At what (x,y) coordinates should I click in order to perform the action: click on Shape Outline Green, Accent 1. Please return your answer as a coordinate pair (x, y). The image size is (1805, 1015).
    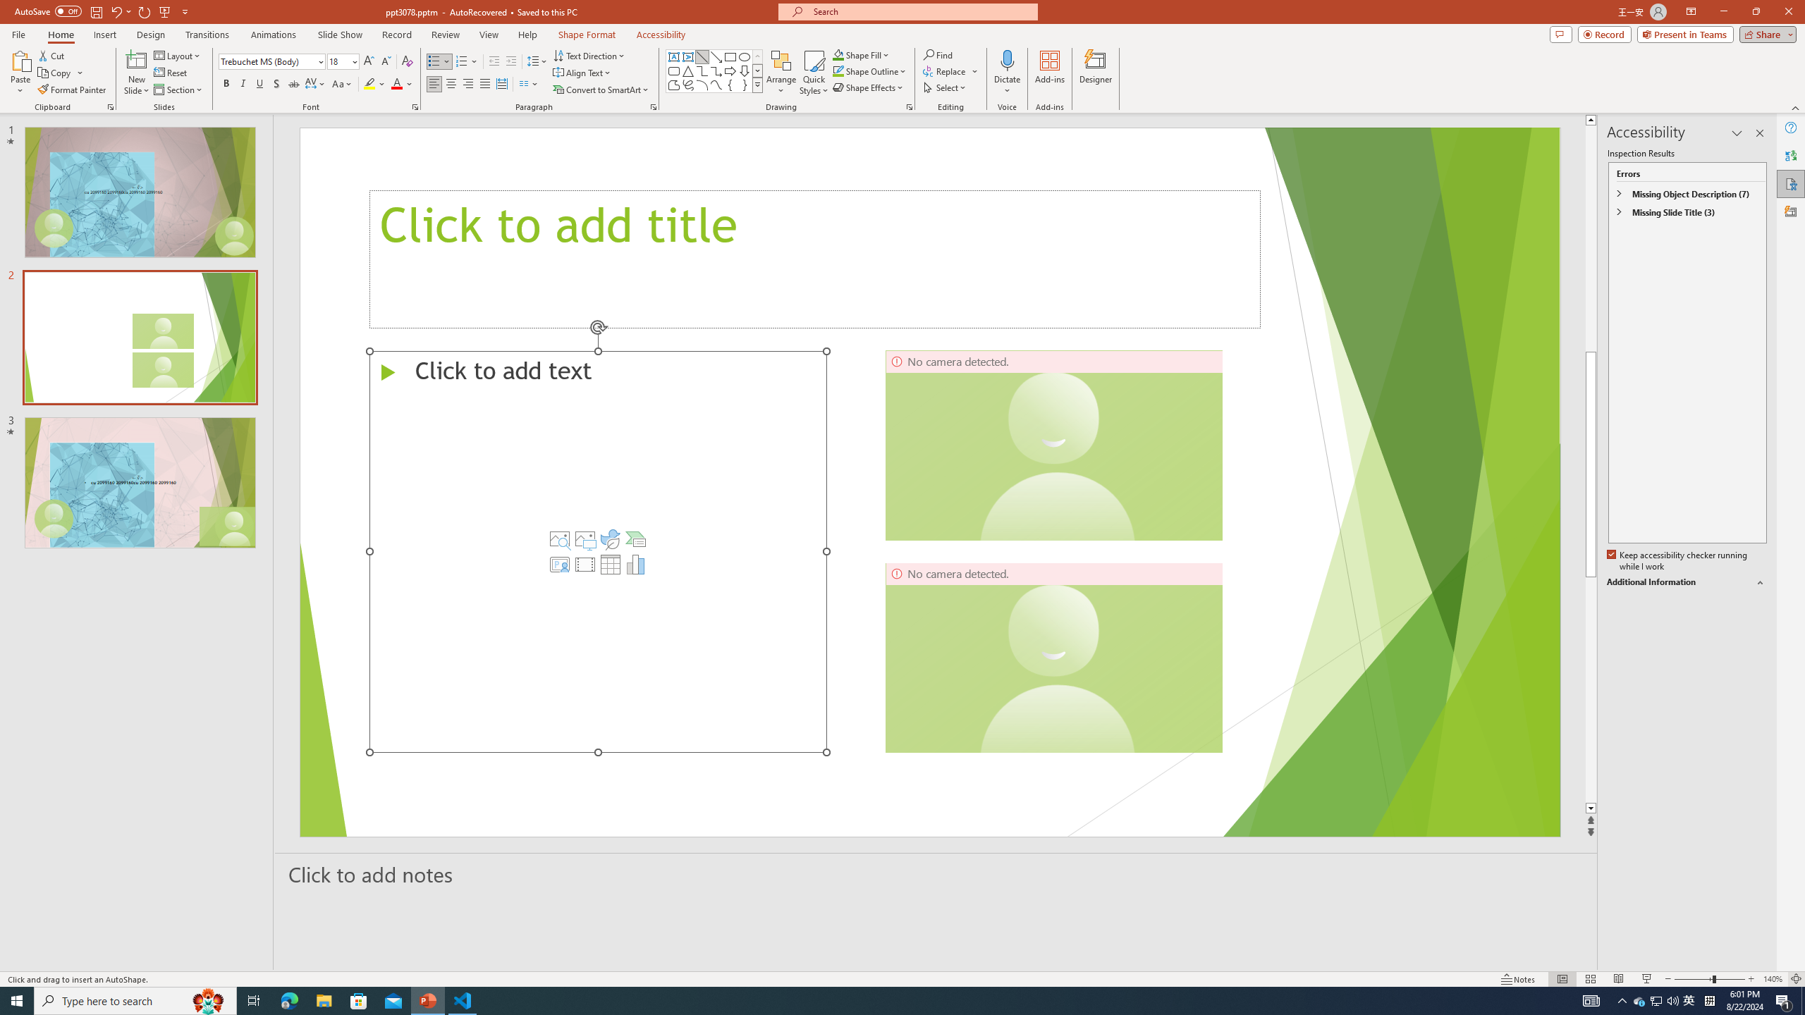
    Looking at the image, I should click on (838, 70).